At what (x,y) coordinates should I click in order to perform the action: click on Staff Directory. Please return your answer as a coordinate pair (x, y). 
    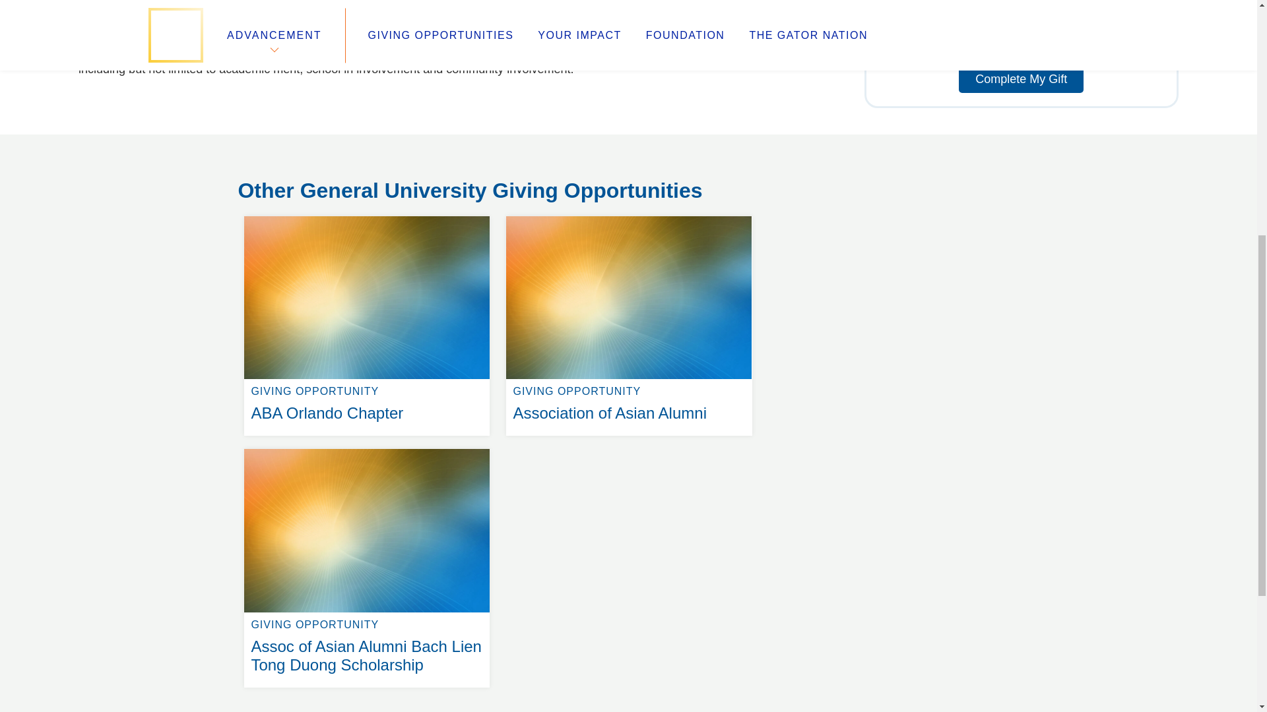
    Looking at the image, I should click on (275, 152).